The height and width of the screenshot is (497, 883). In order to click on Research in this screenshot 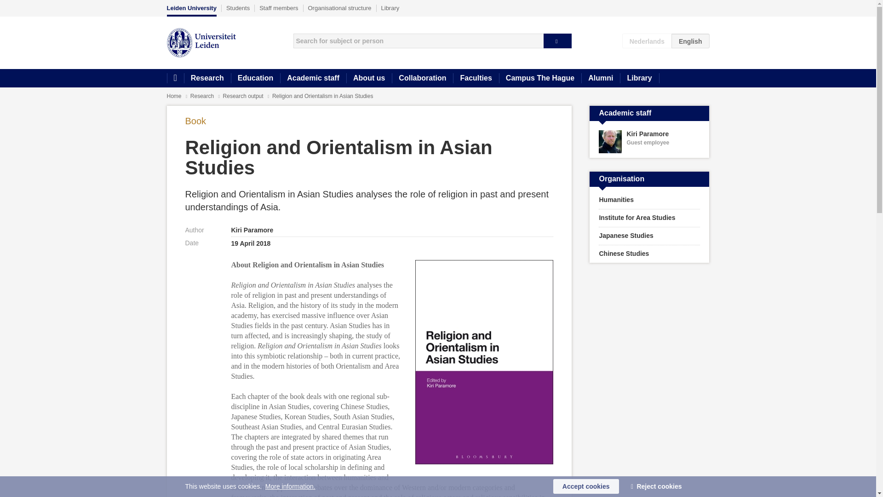, I will do `click(244, 96)`.